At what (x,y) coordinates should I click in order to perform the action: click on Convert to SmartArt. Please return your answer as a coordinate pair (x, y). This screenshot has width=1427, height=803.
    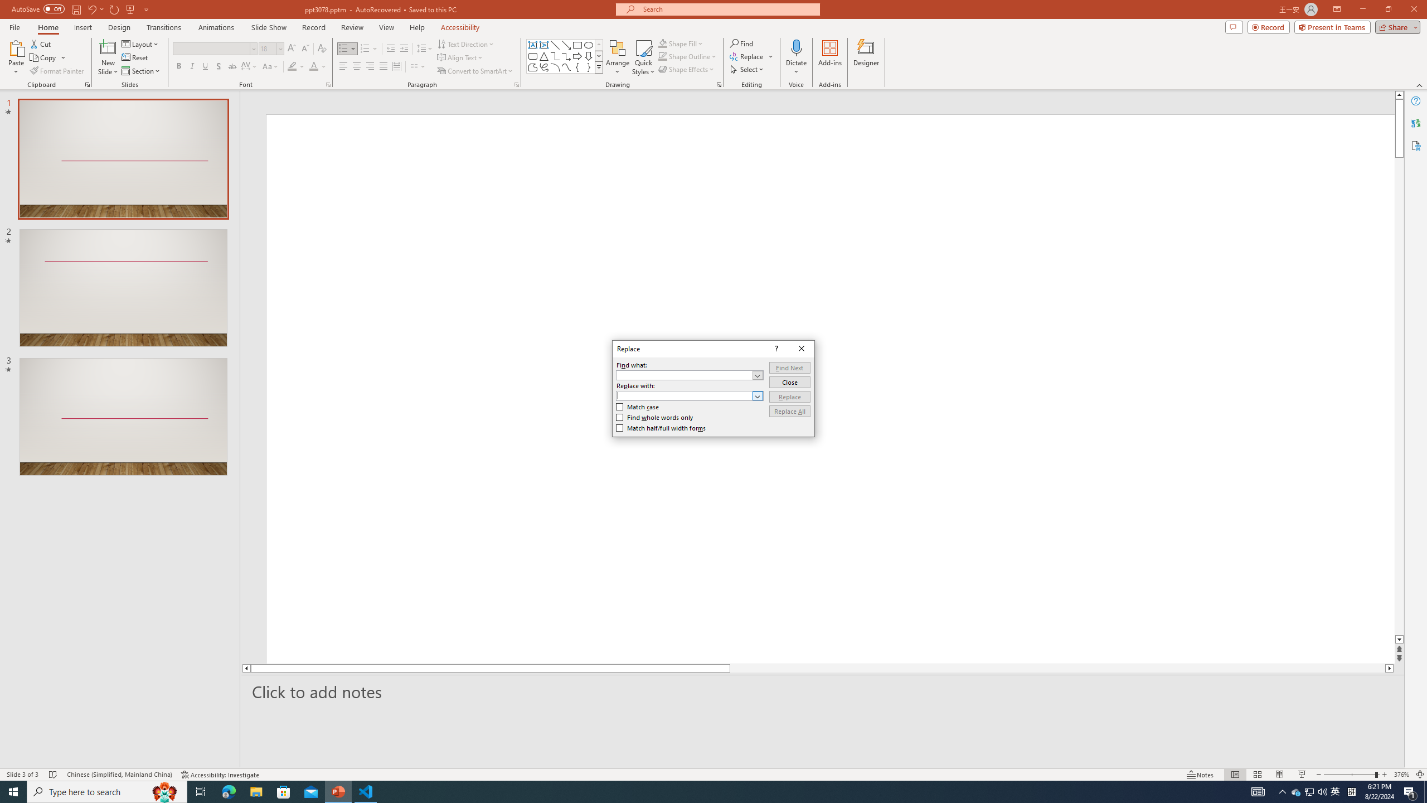
    Looking at the image, I should click on (475, 71).